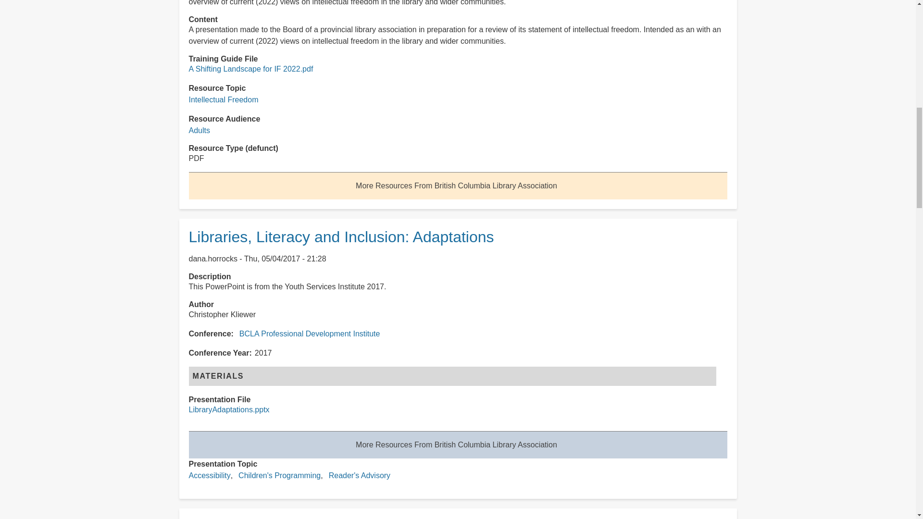 The image size is (923, 519). What do you see at coordinates (310, 334) in the screenshot?
I see `BCLA Professional Development Institute` at bounding box center [310, 334].